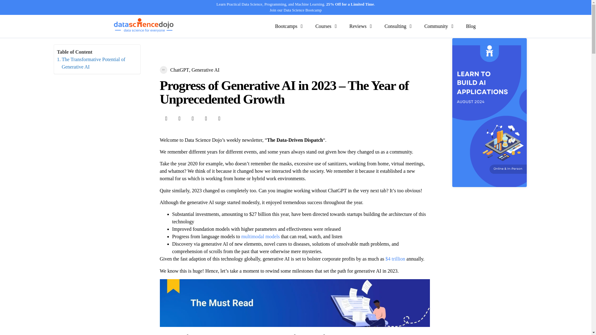  What do you see at coordinates (471, 26) in the screenshot?
I see `Blog` at bounding box center [471, 26].